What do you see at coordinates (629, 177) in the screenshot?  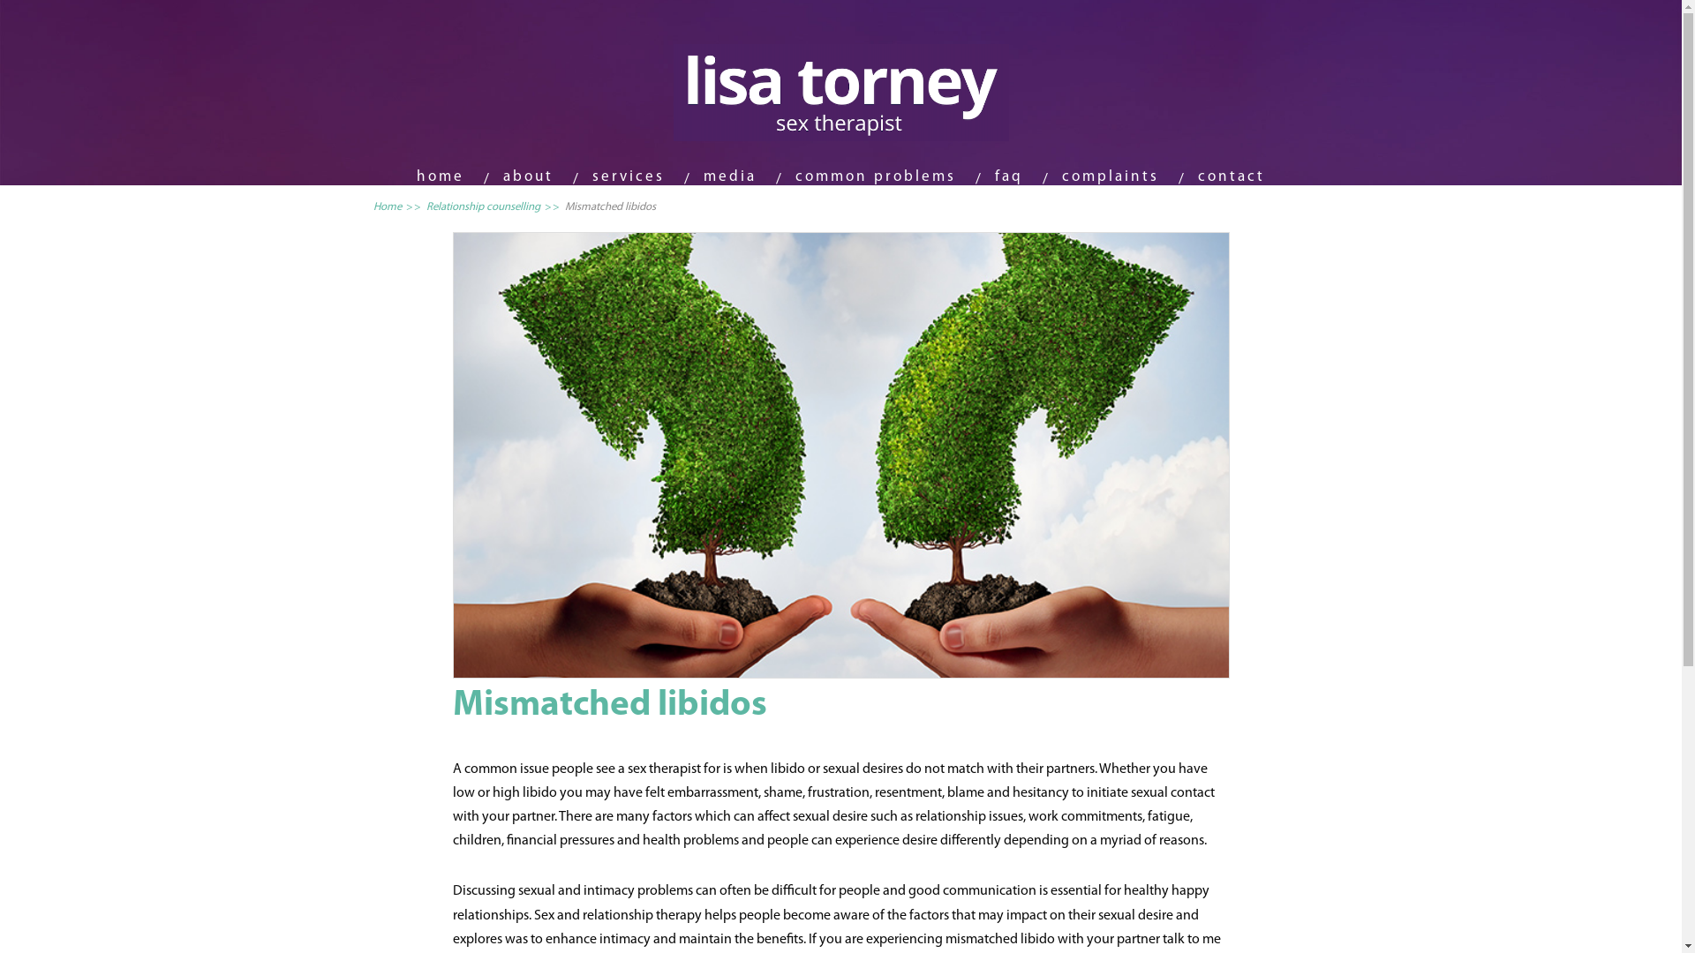 I see `services` at bounding box center [629, 177].